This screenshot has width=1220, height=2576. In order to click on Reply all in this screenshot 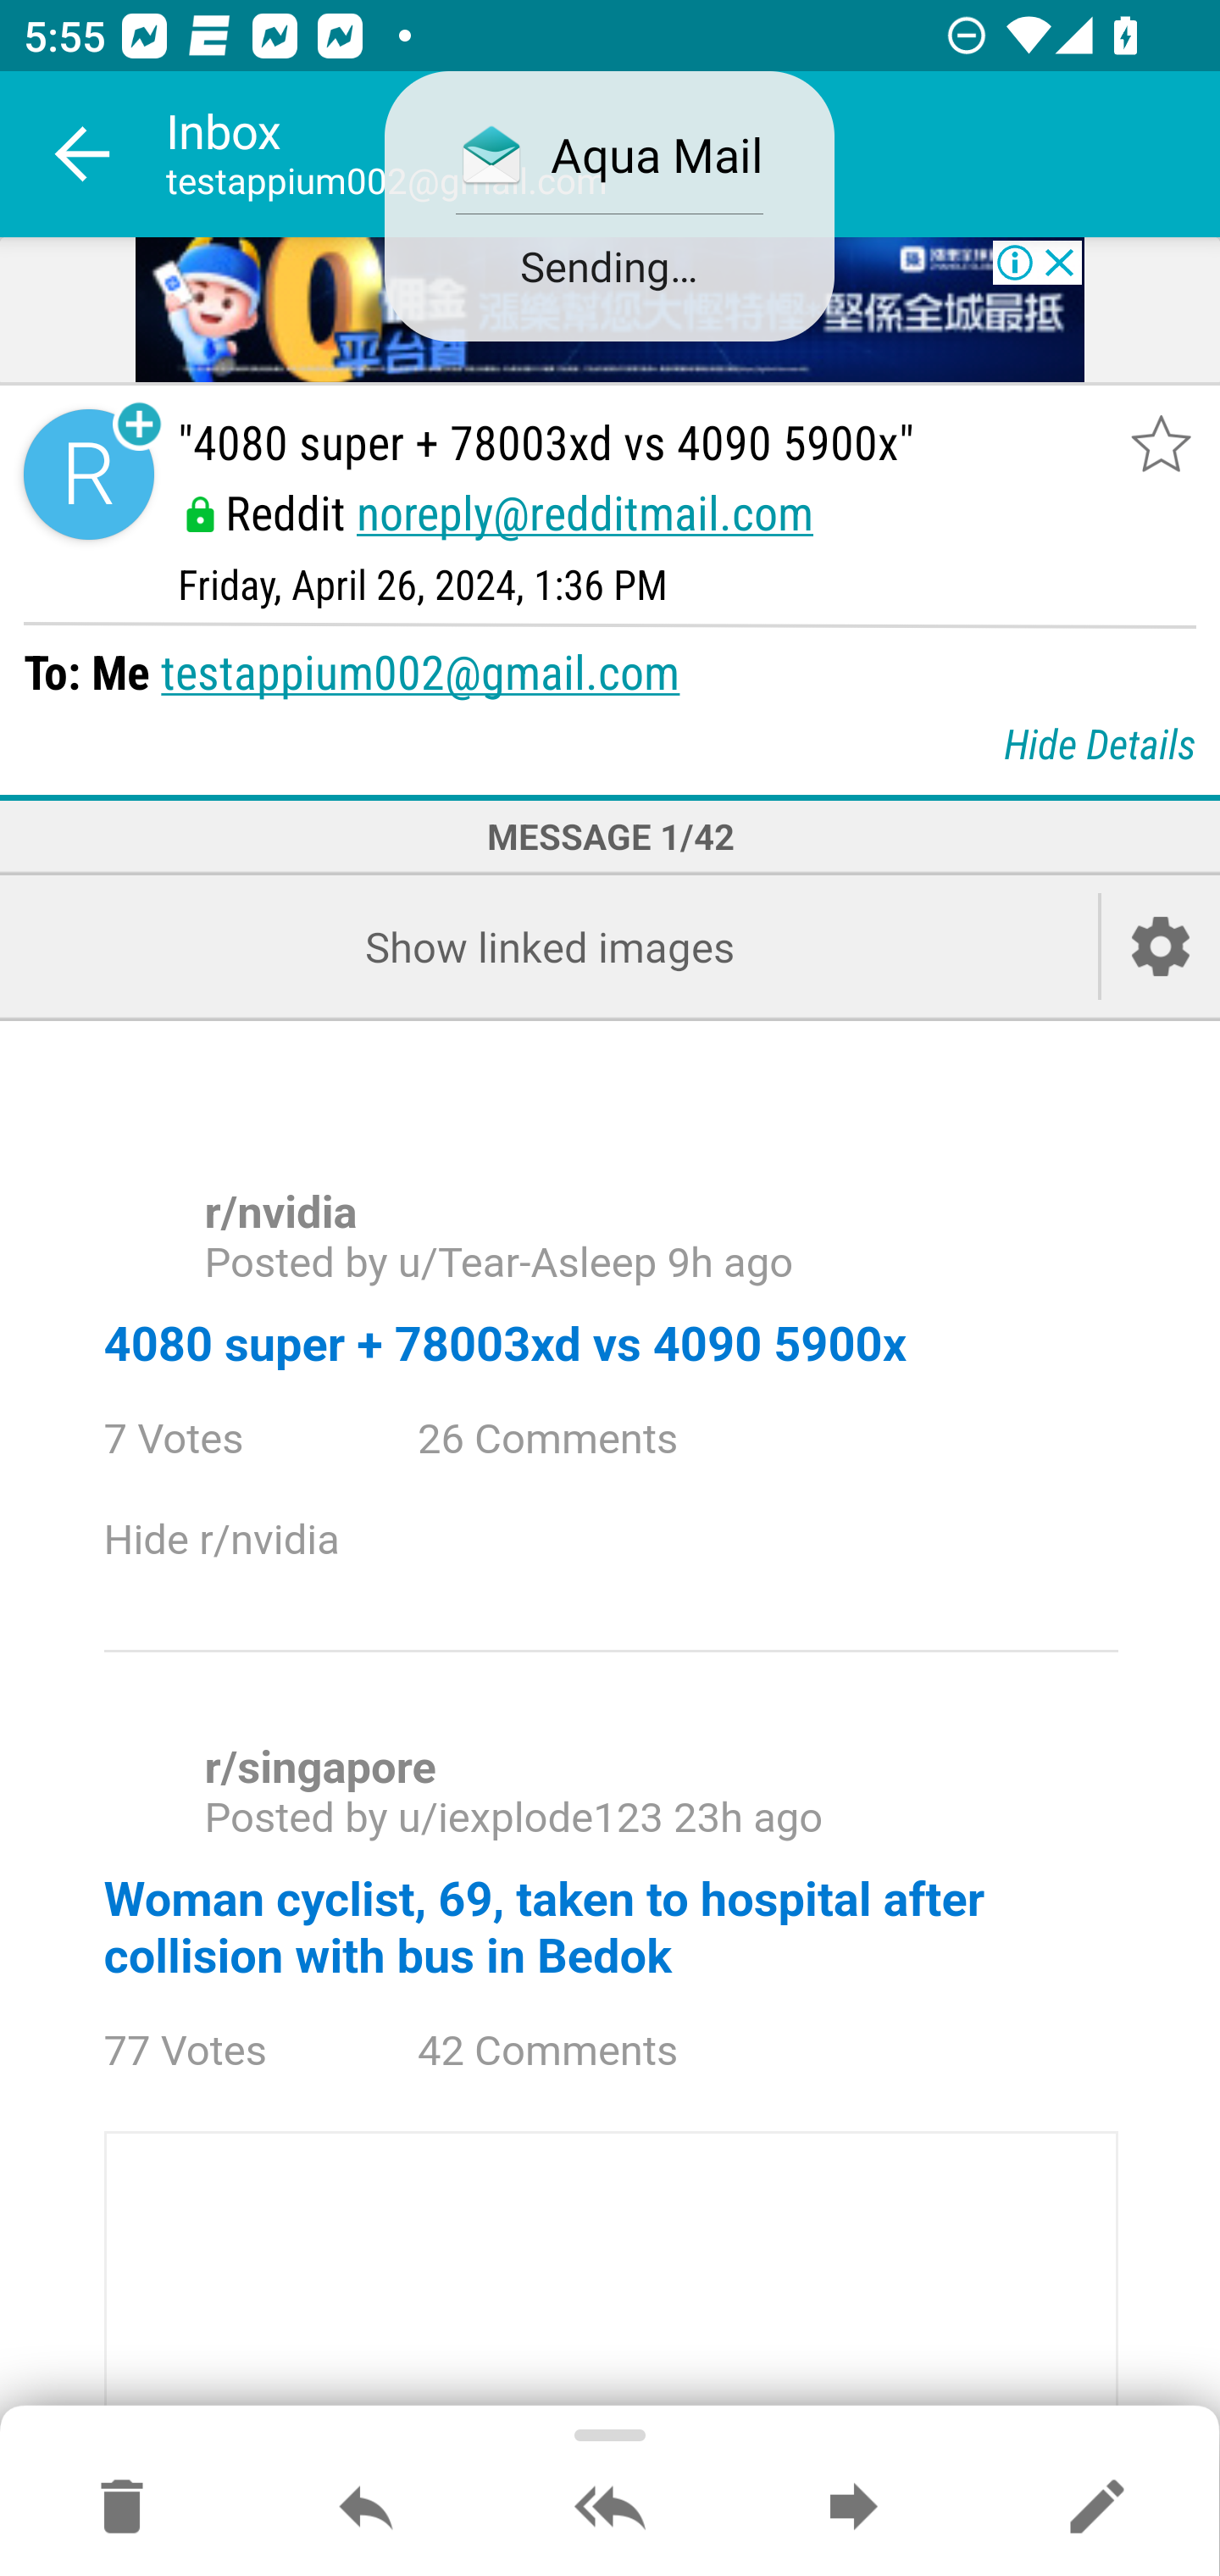, I will do `click(610, 2508)`.